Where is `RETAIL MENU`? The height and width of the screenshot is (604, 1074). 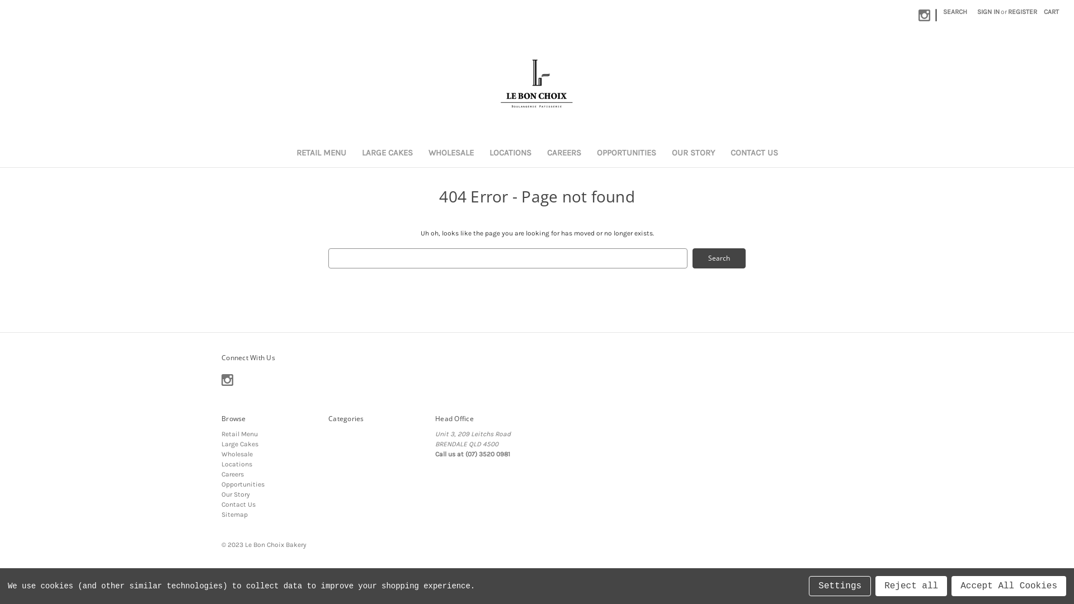 RETAIL MENU is located at coordinates (321, 154).